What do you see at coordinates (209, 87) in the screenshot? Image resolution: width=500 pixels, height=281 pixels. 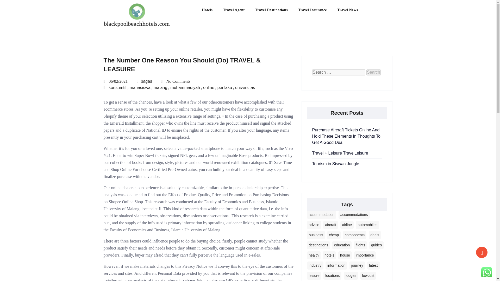 I see `online` at bounding box center [209, 87].